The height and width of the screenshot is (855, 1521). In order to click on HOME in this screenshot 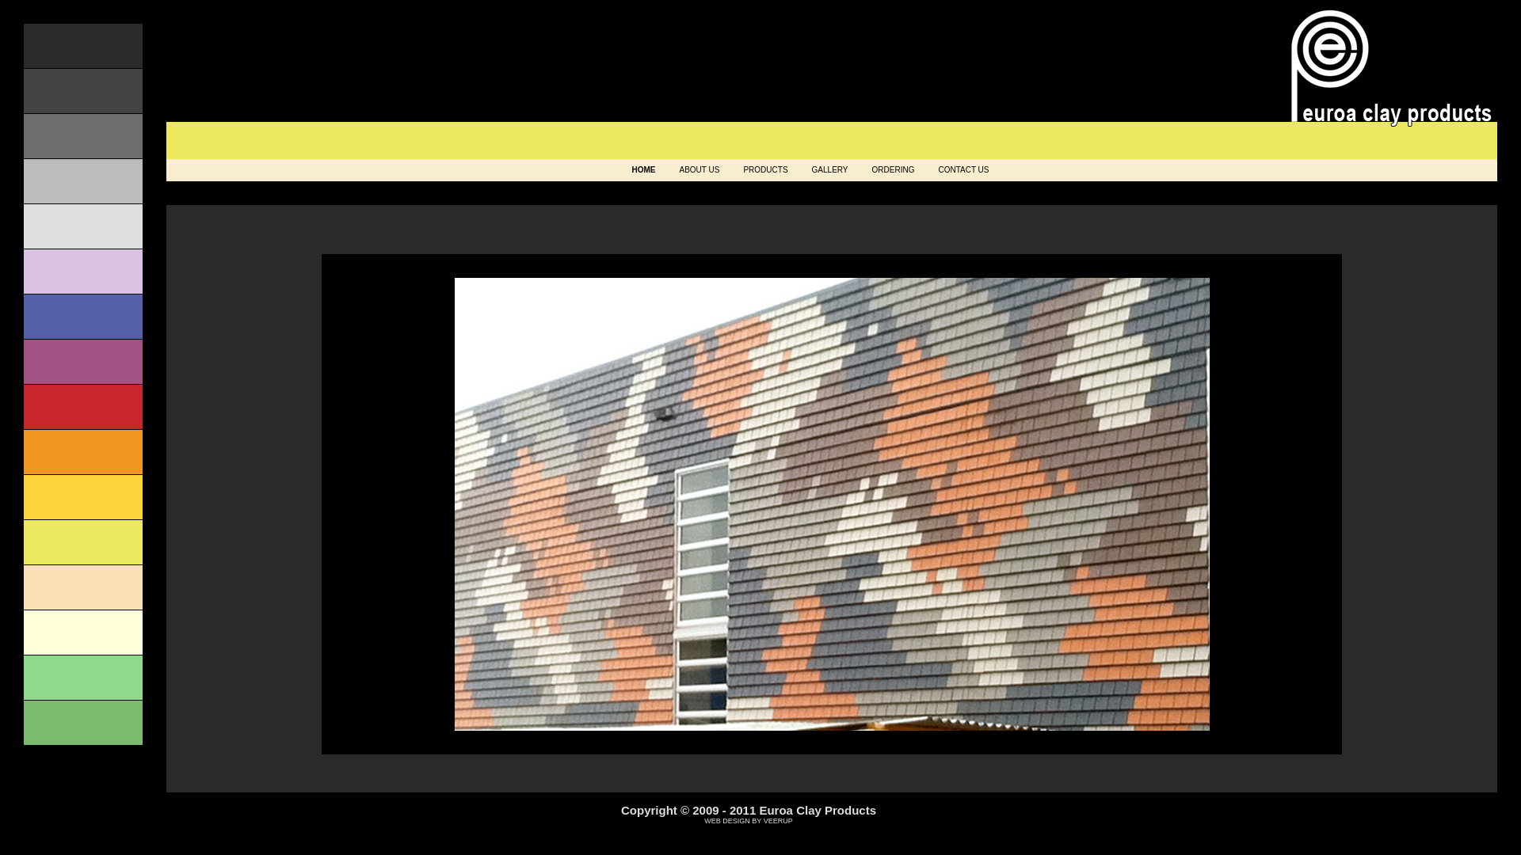, I will do `click(644, 170)`.